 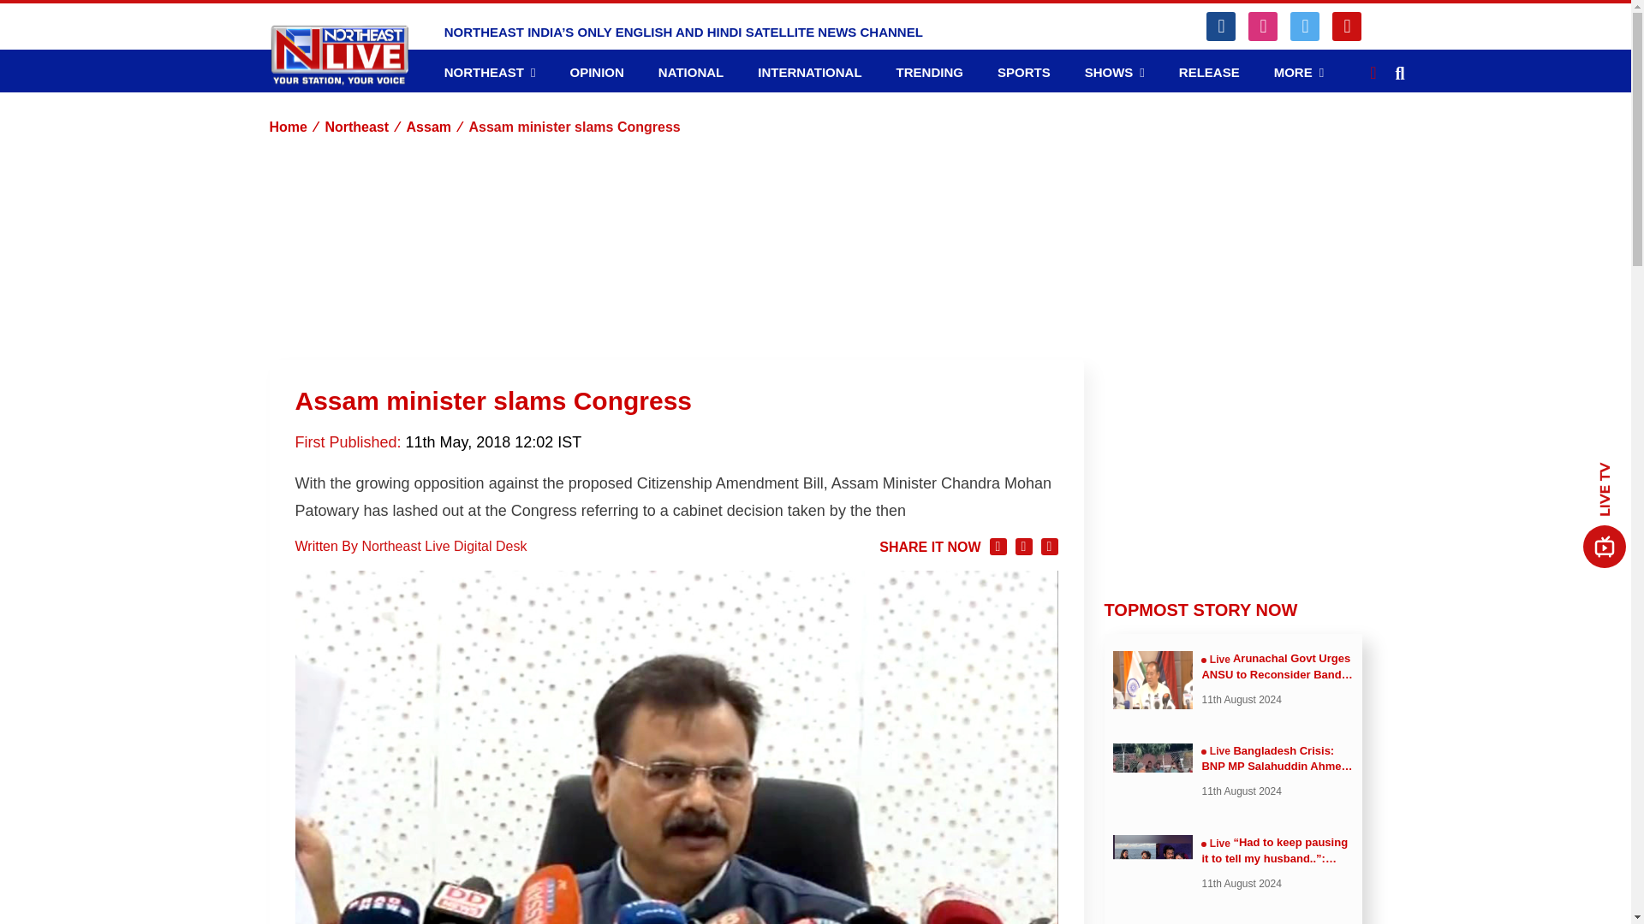 What do you see at coordinates (596, 72) in the screenshot?
I see `OPINION` at bounding box center [596, 72].